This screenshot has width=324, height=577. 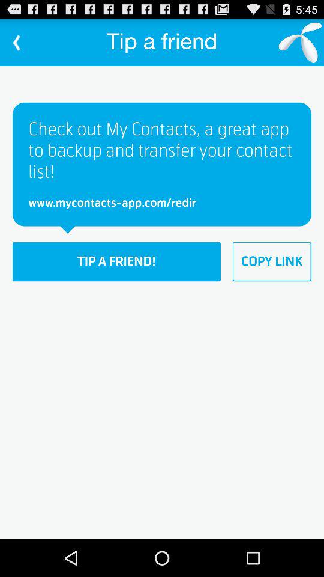 What do you see at coordinates (272, 261) in the screenshot?
I see `click item next to tip a friend! icon` at bounding box center [272, 261].